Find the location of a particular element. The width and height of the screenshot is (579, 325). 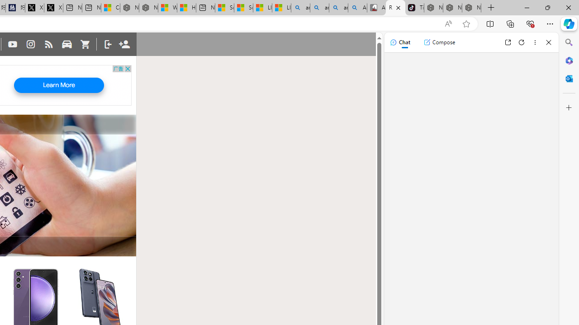

Amazon Echo Robot - Search Images is located at coordinates (357, 8).